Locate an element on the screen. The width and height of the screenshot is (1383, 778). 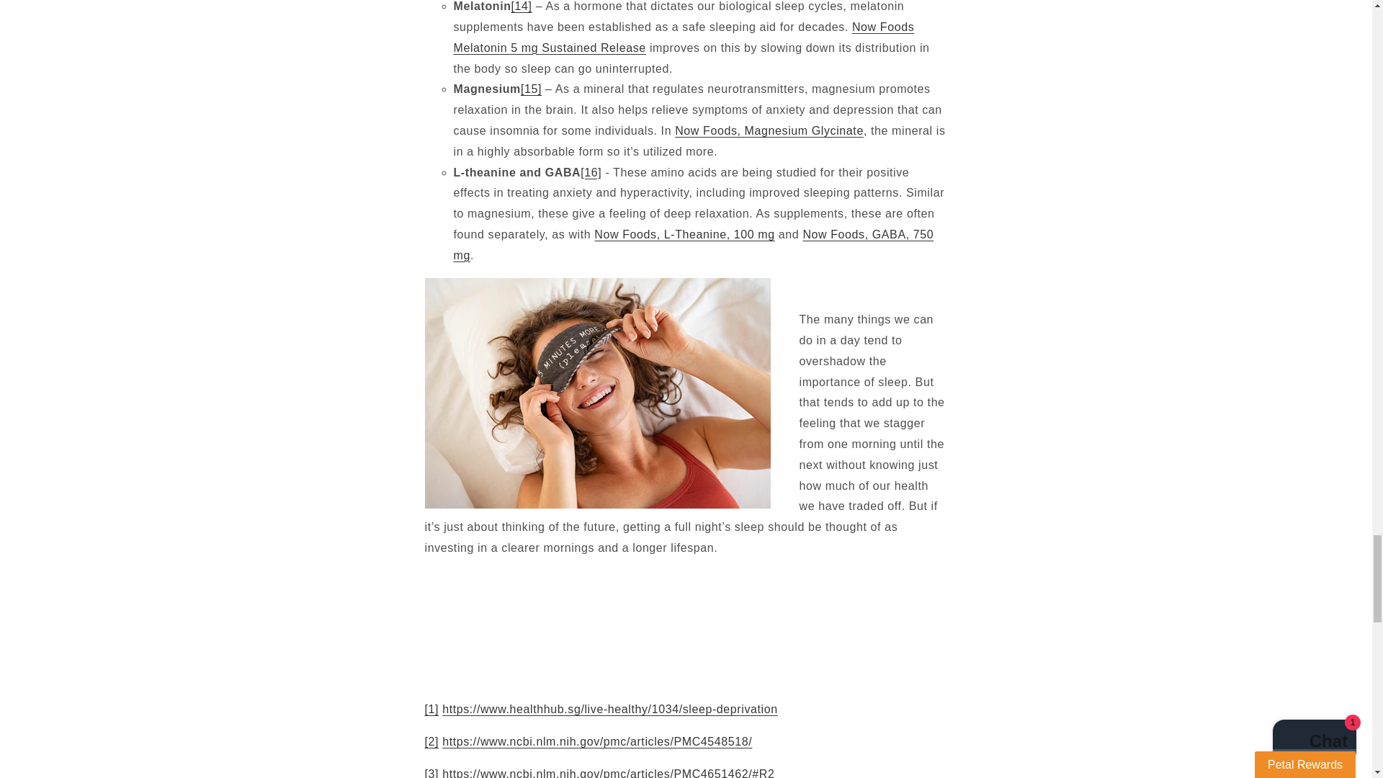
Now Foods, GABA, 750 mg is located at coordinates (694, 245).